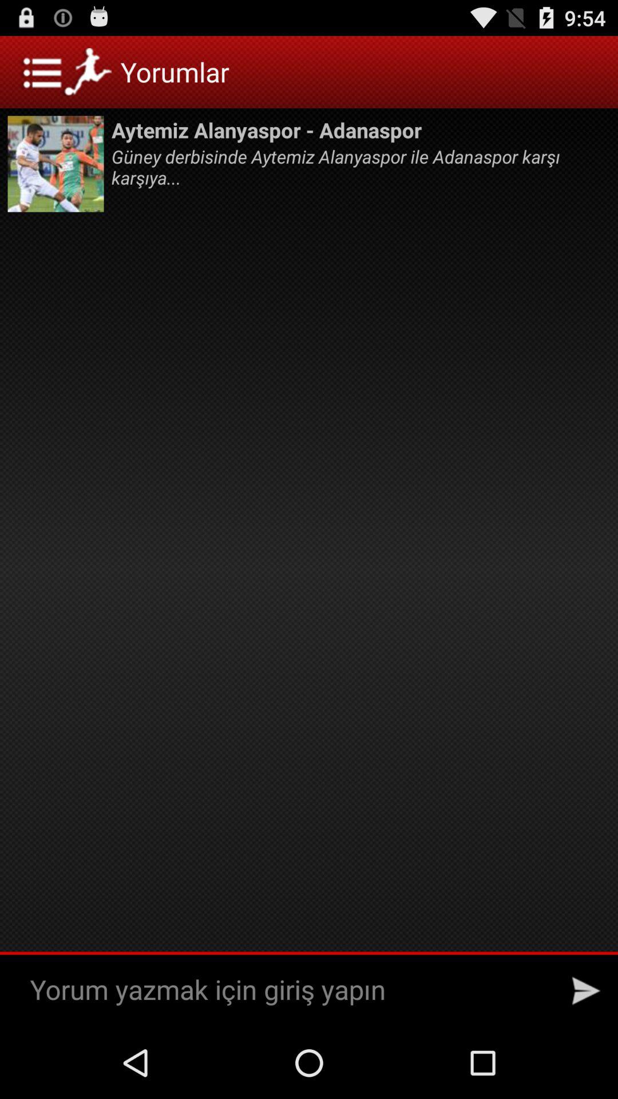  I want to click on write a message, so click(288, 990).